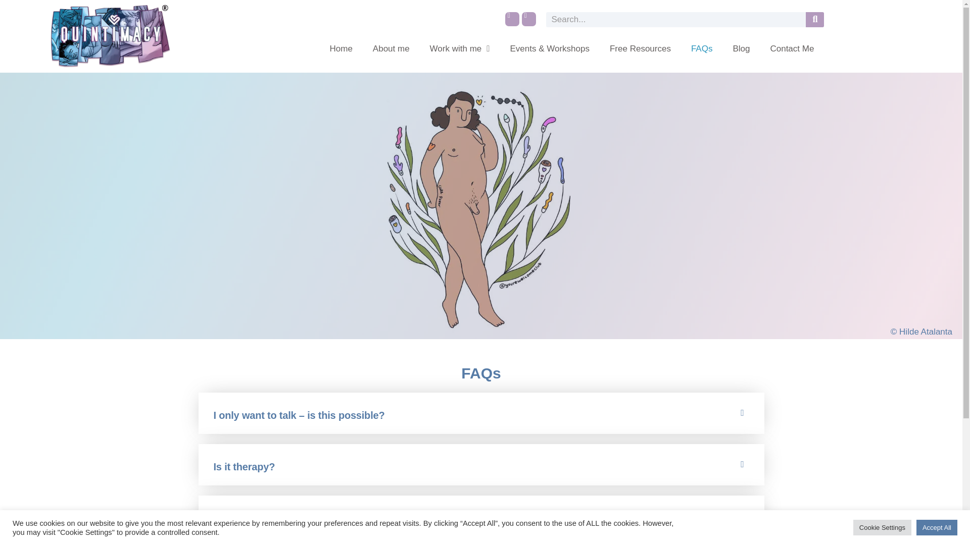 The image size is (970, 545). I want to click on About me, so click(391, 48).